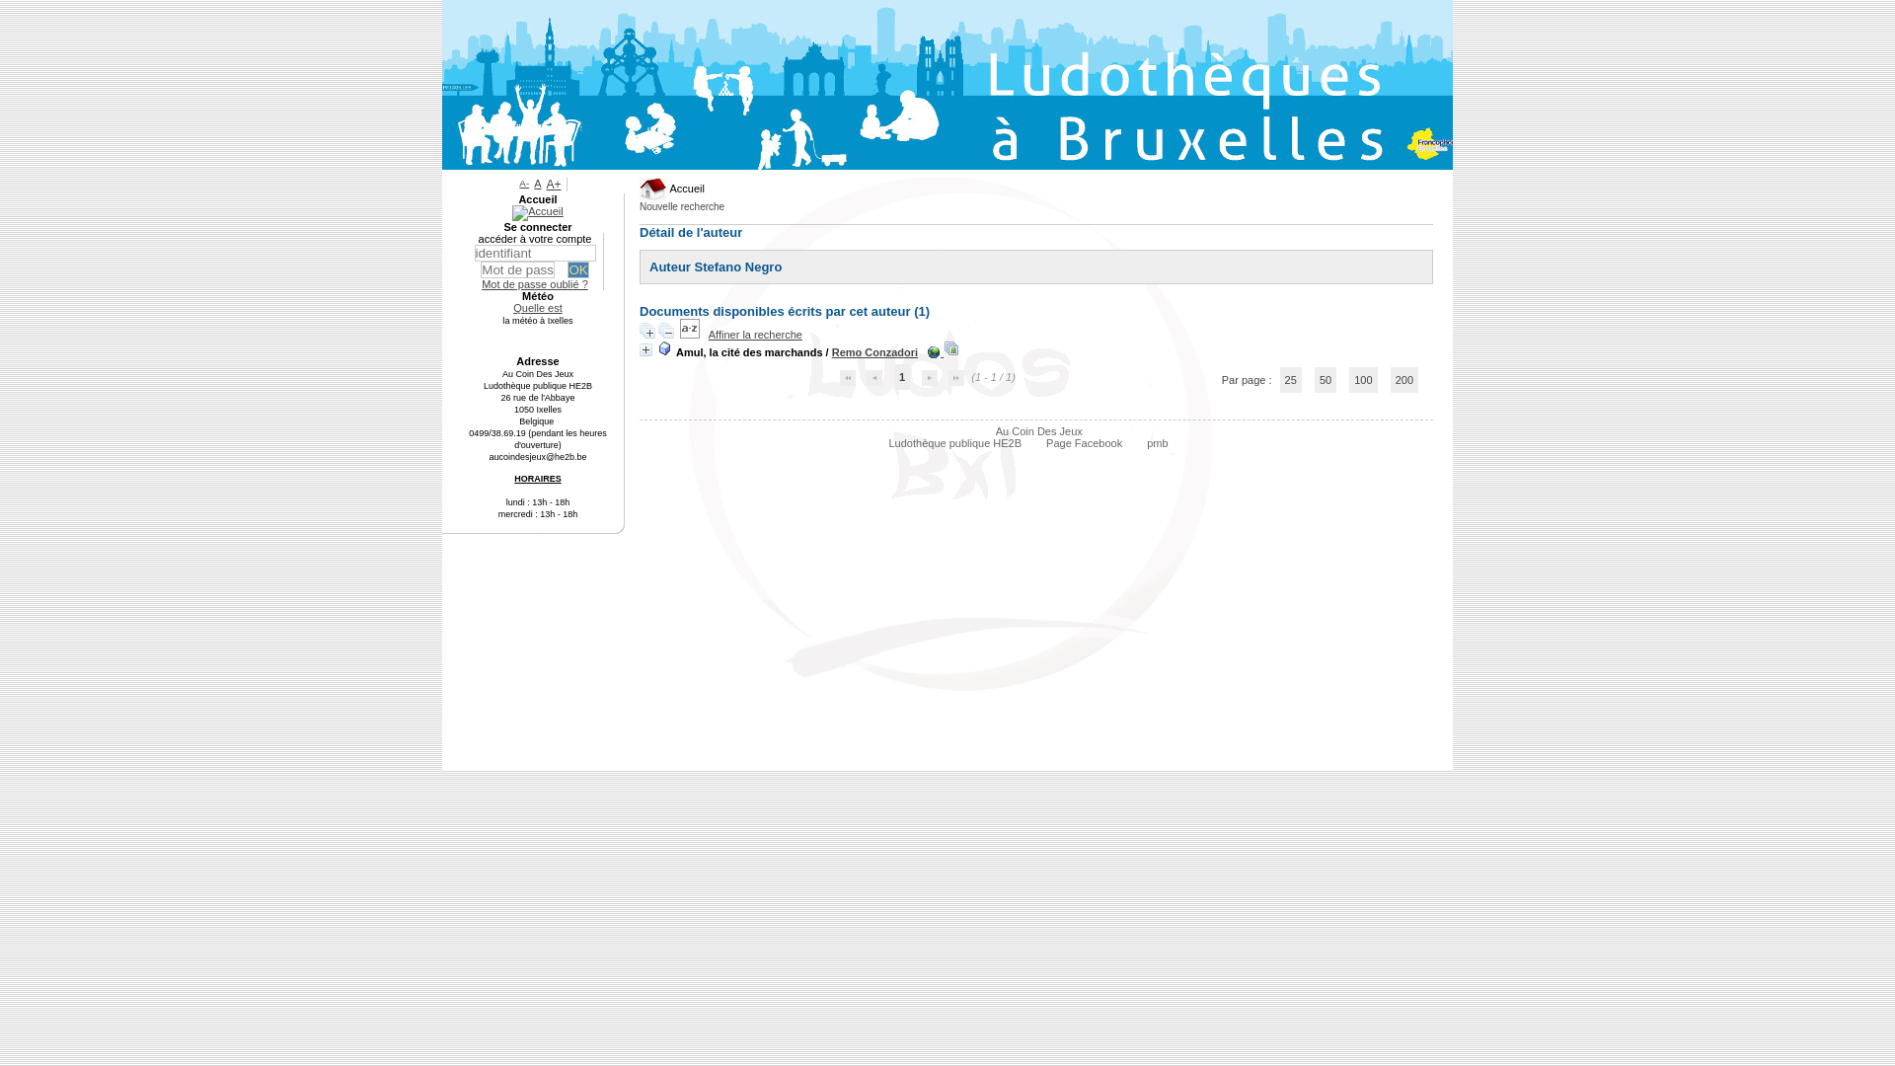 This screenshot has height=1066, width=1895. Describe the element at coordinates (1291, 380) in the screenshot. I see `25` at that location.